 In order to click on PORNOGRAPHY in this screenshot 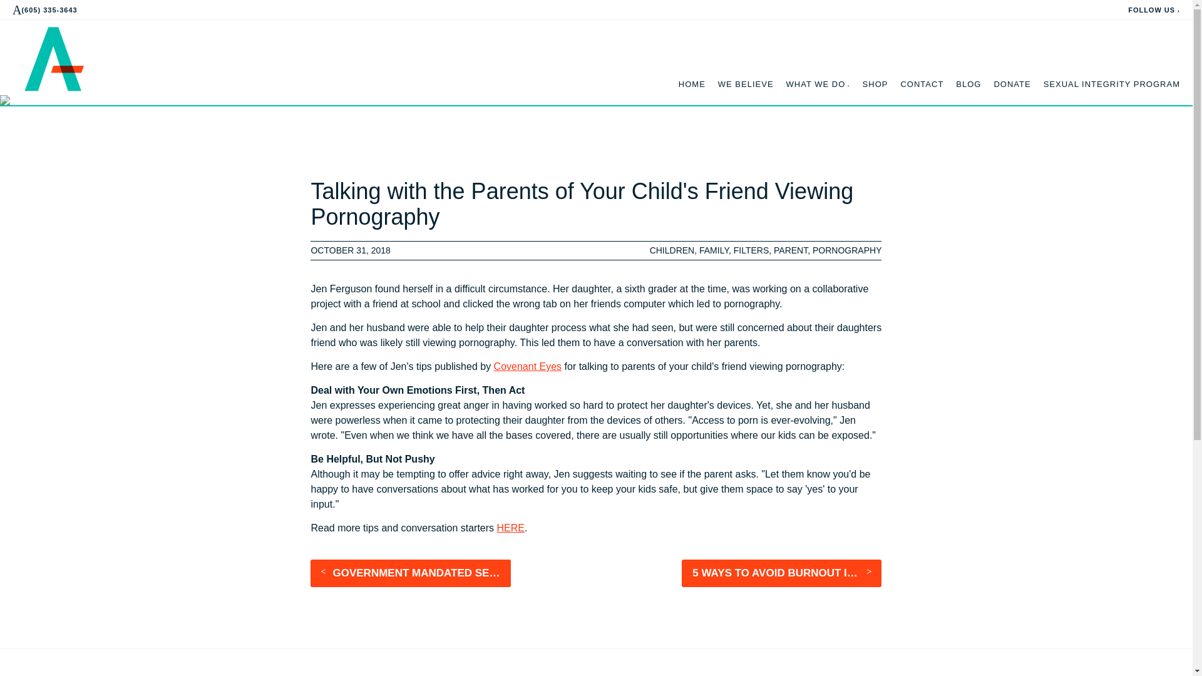, I will do `click(846, 250)`.